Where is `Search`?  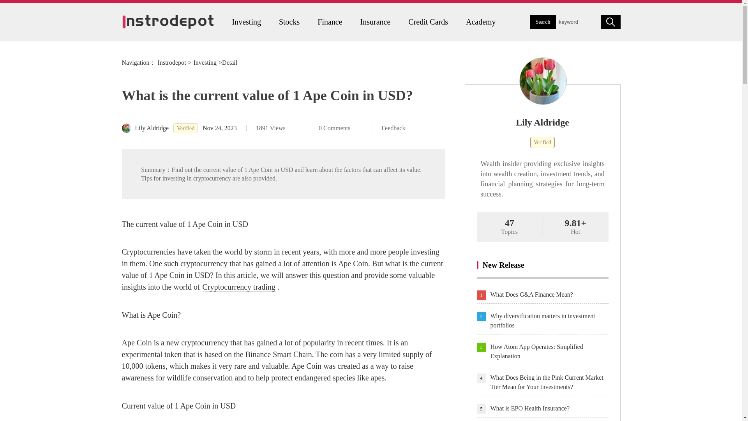
Search is located at coordinates (610, 22).